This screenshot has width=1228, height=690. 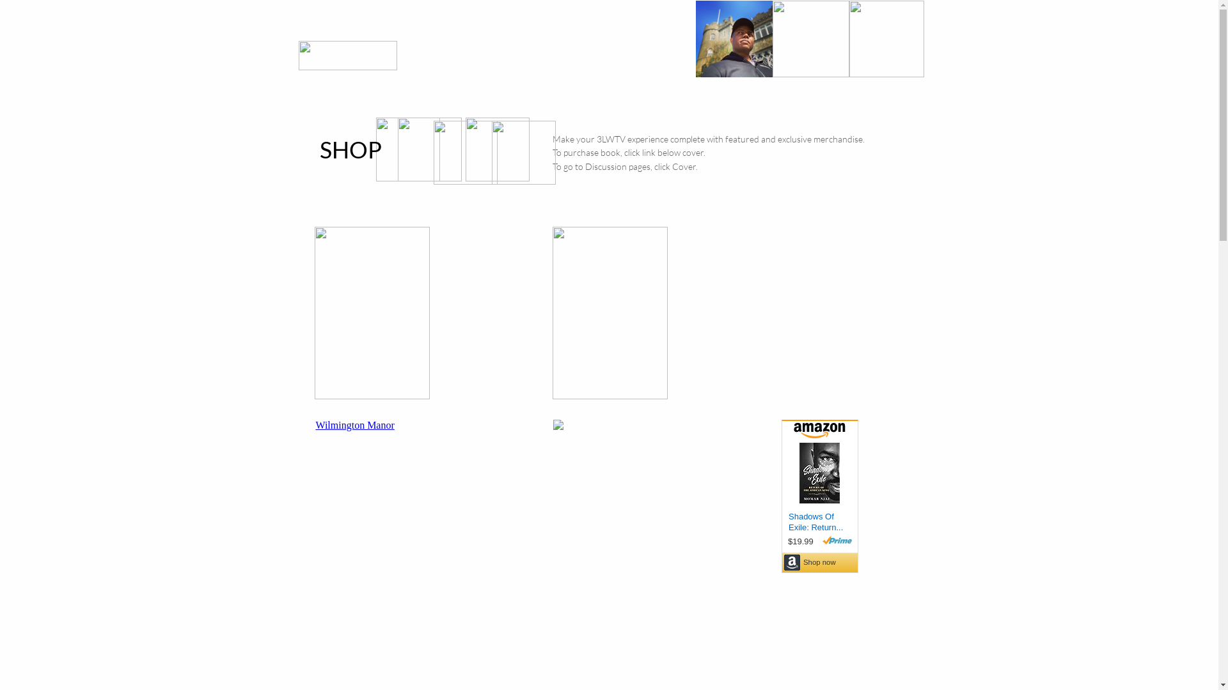 What do you see at coordinates (761, 101) in the screenshot?
I see `social | media` at bounding box center [761, 101].